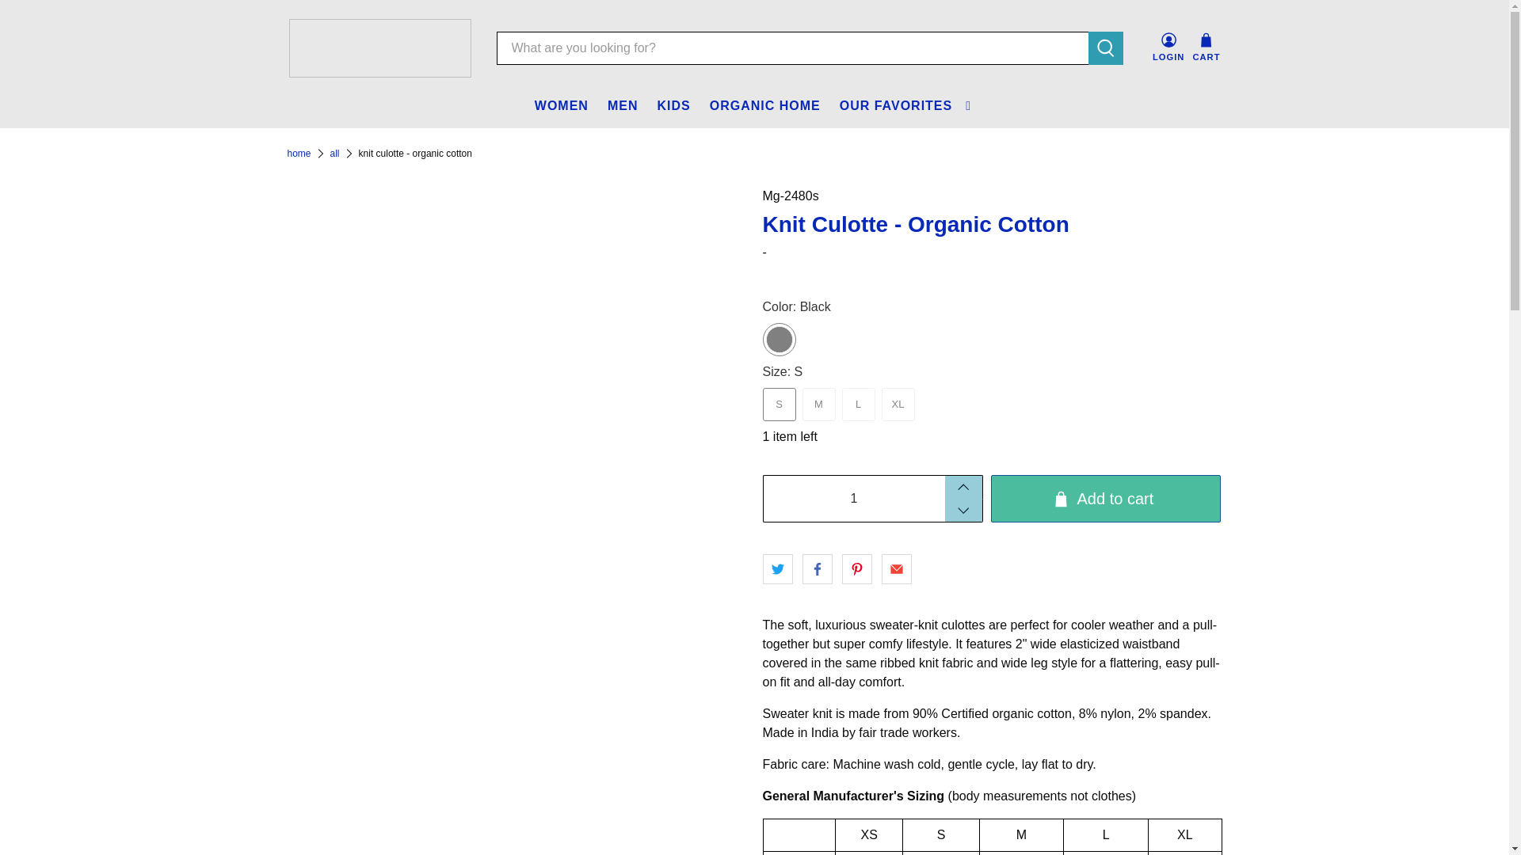  I want to click on Natural Clothing Company, so click(379, 47).